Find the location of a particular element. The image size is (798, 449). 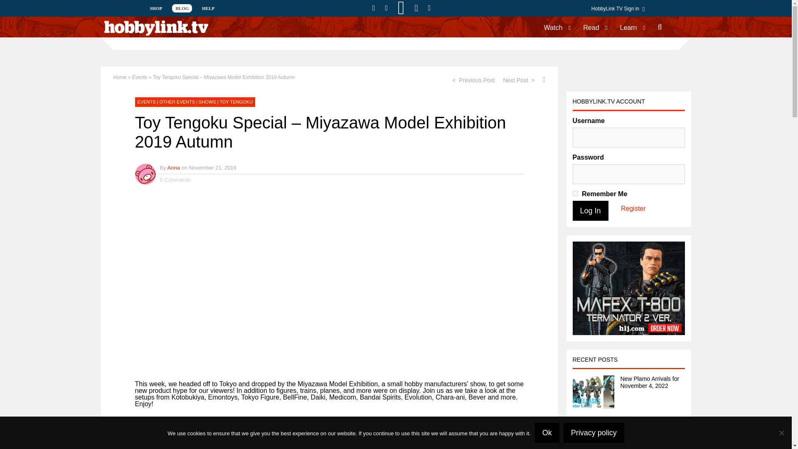

hobbylink.tv is located at coordinates (155, 34).